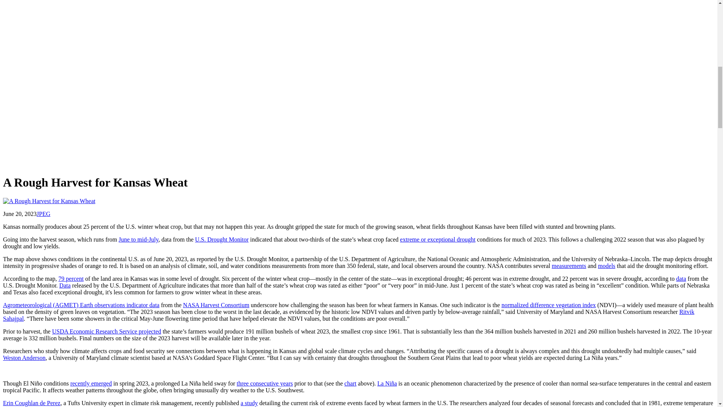 This screenshot has height=407, width=723. I want to click on Print, so click(254, 164).